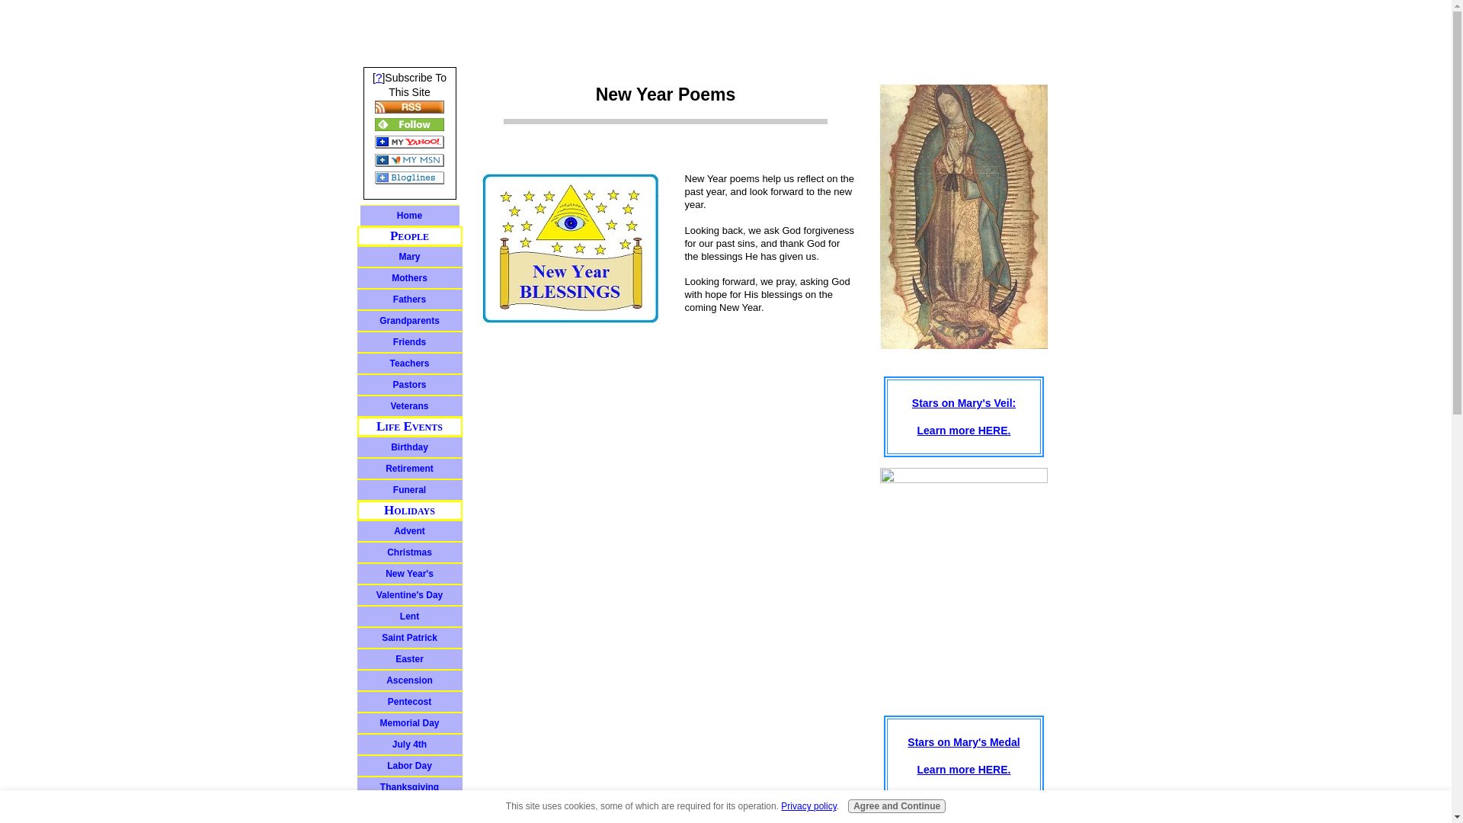  Describe the element at coordinates (409, 530) in the screenshot. I see `Advent` at that location.